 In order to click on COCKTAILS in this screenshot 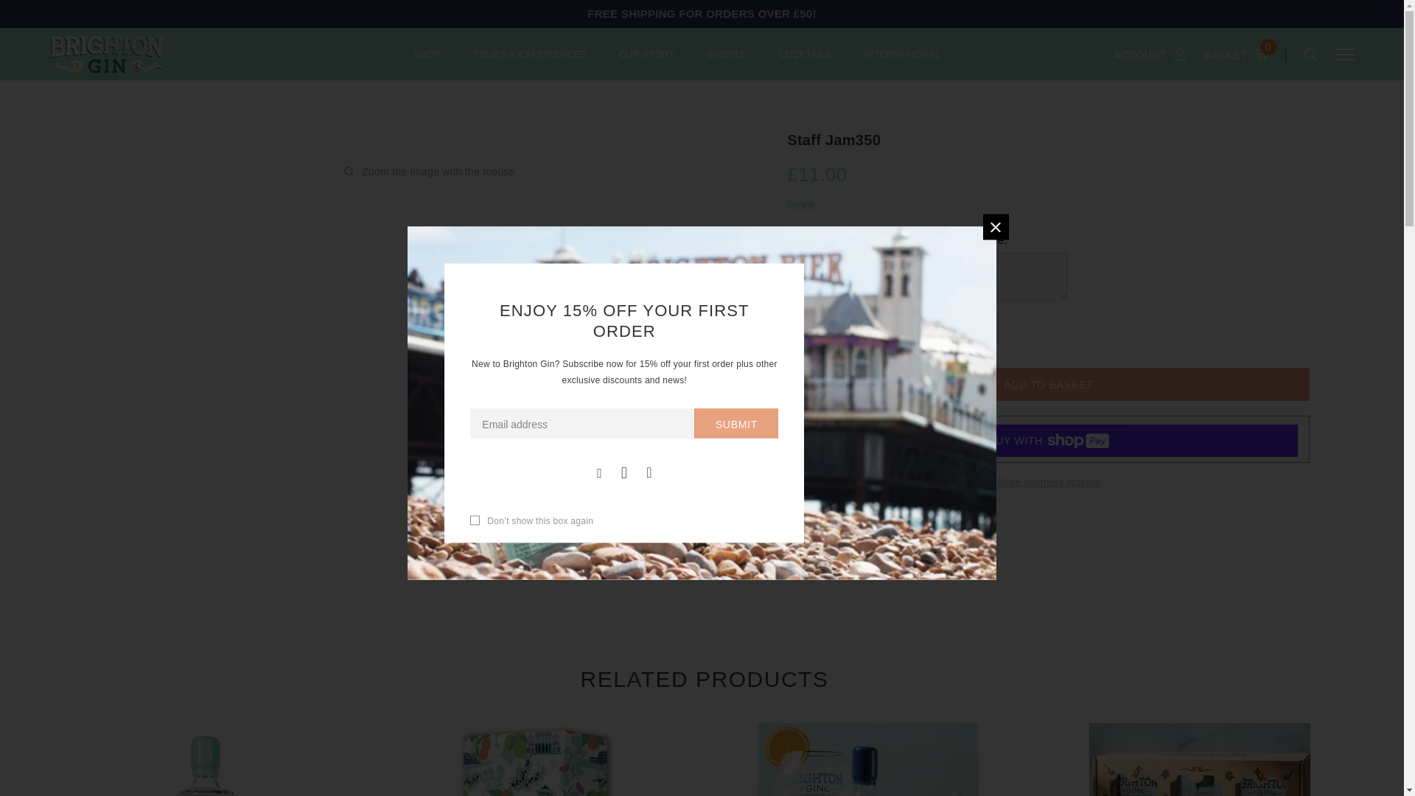, I will do `click(805, 63)`.